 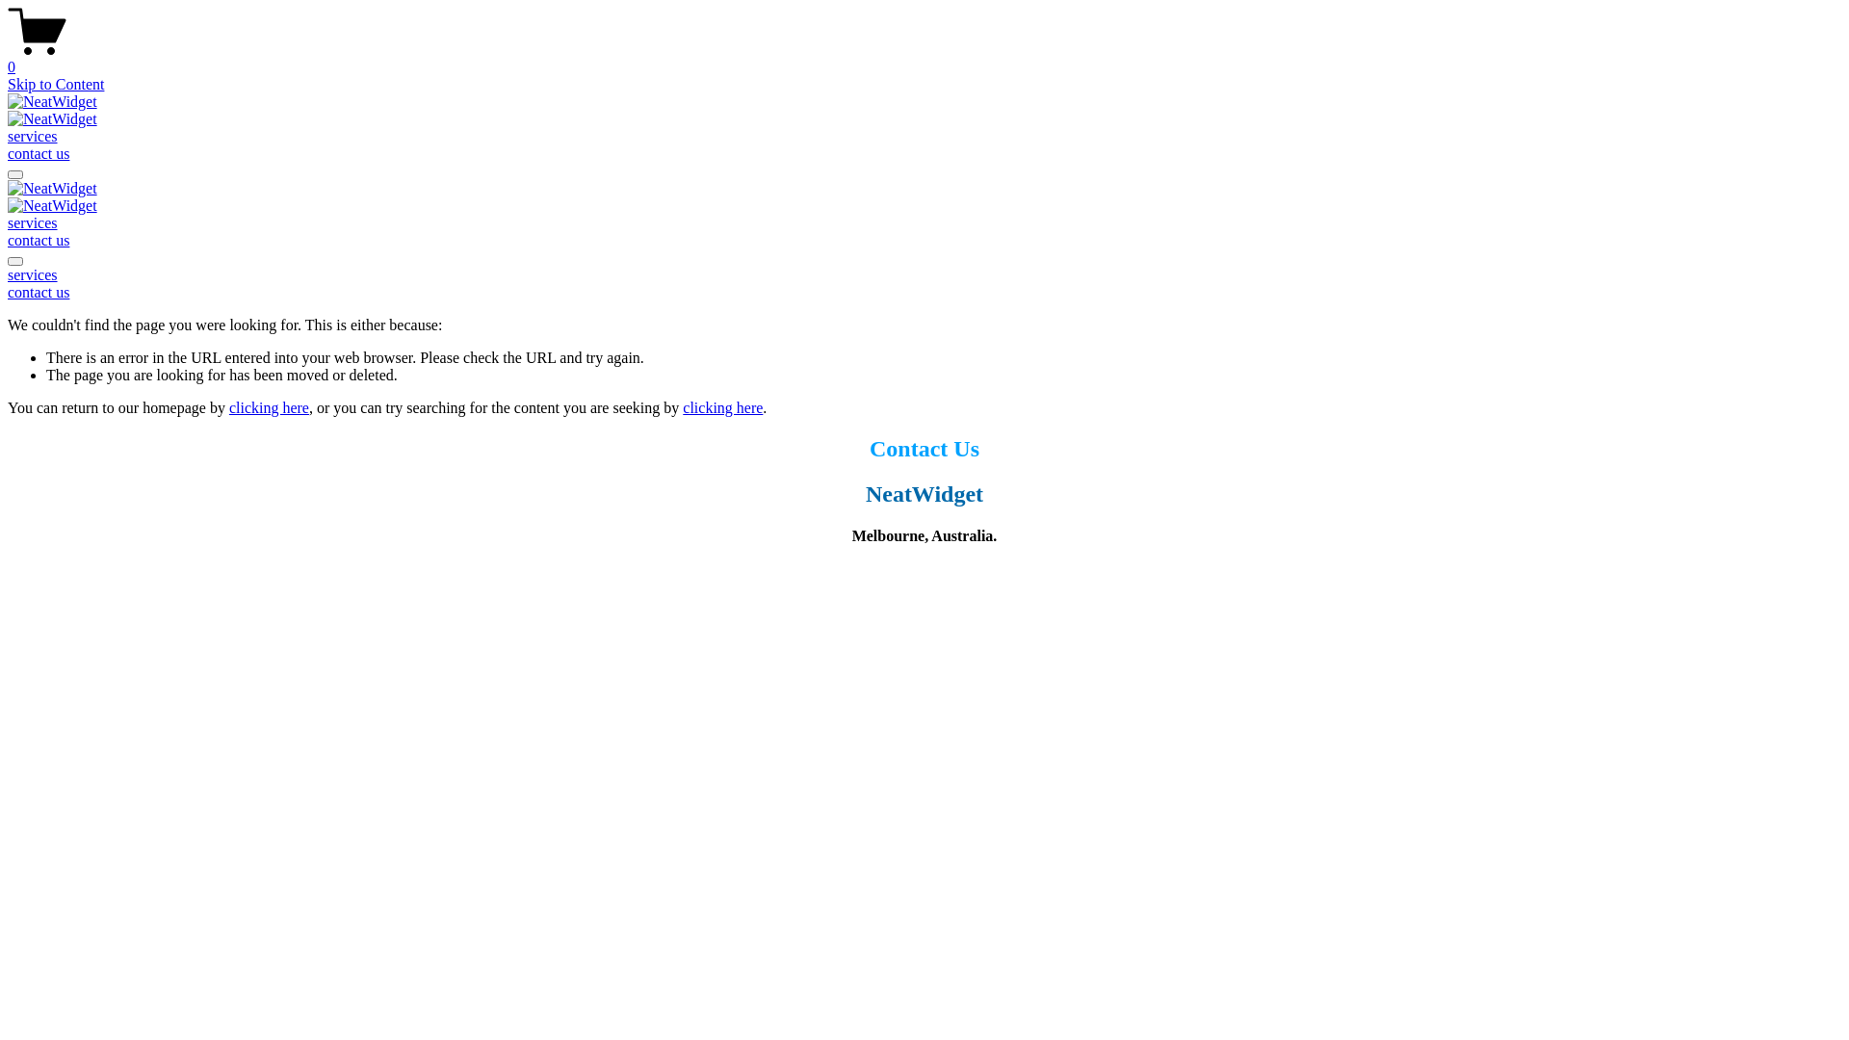 What do you see at coordinates (39, 154) in the screenshot?
I see `contact us` at bounding box center [39, 154].